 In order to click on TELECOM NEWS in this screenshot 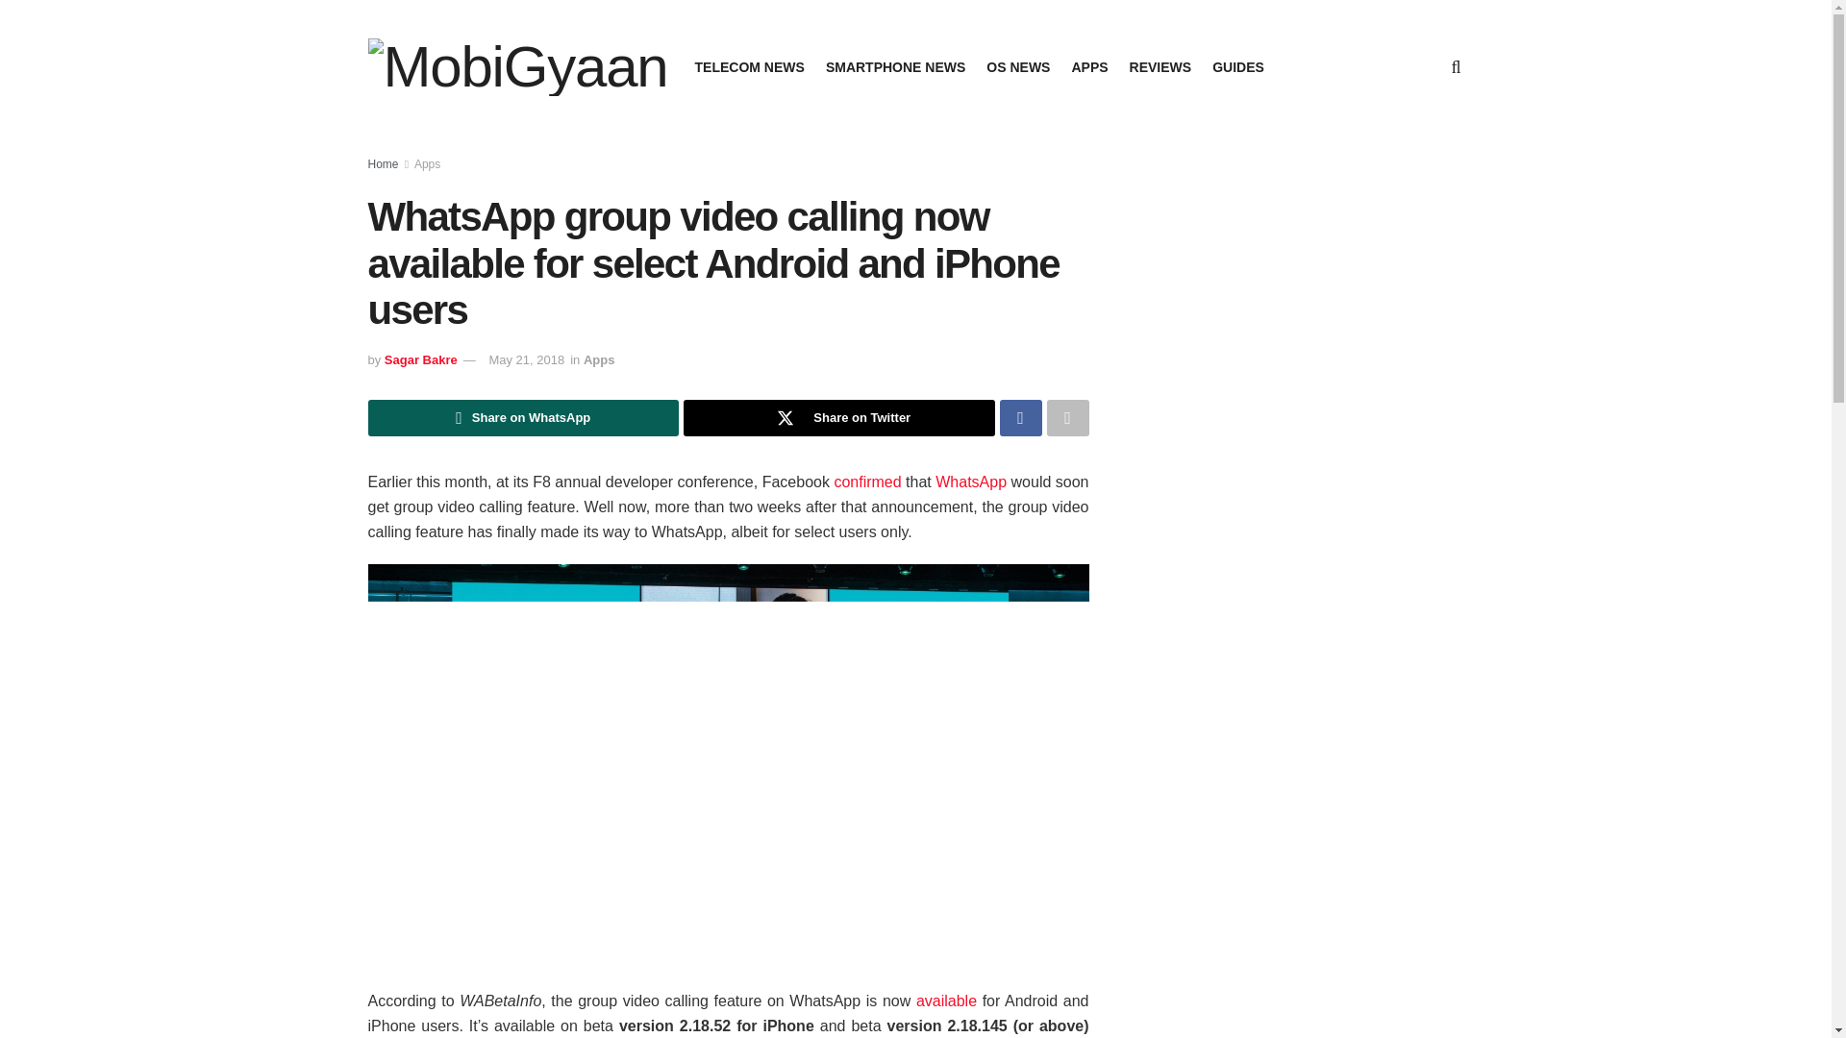, I will do `click(750, 67)`.